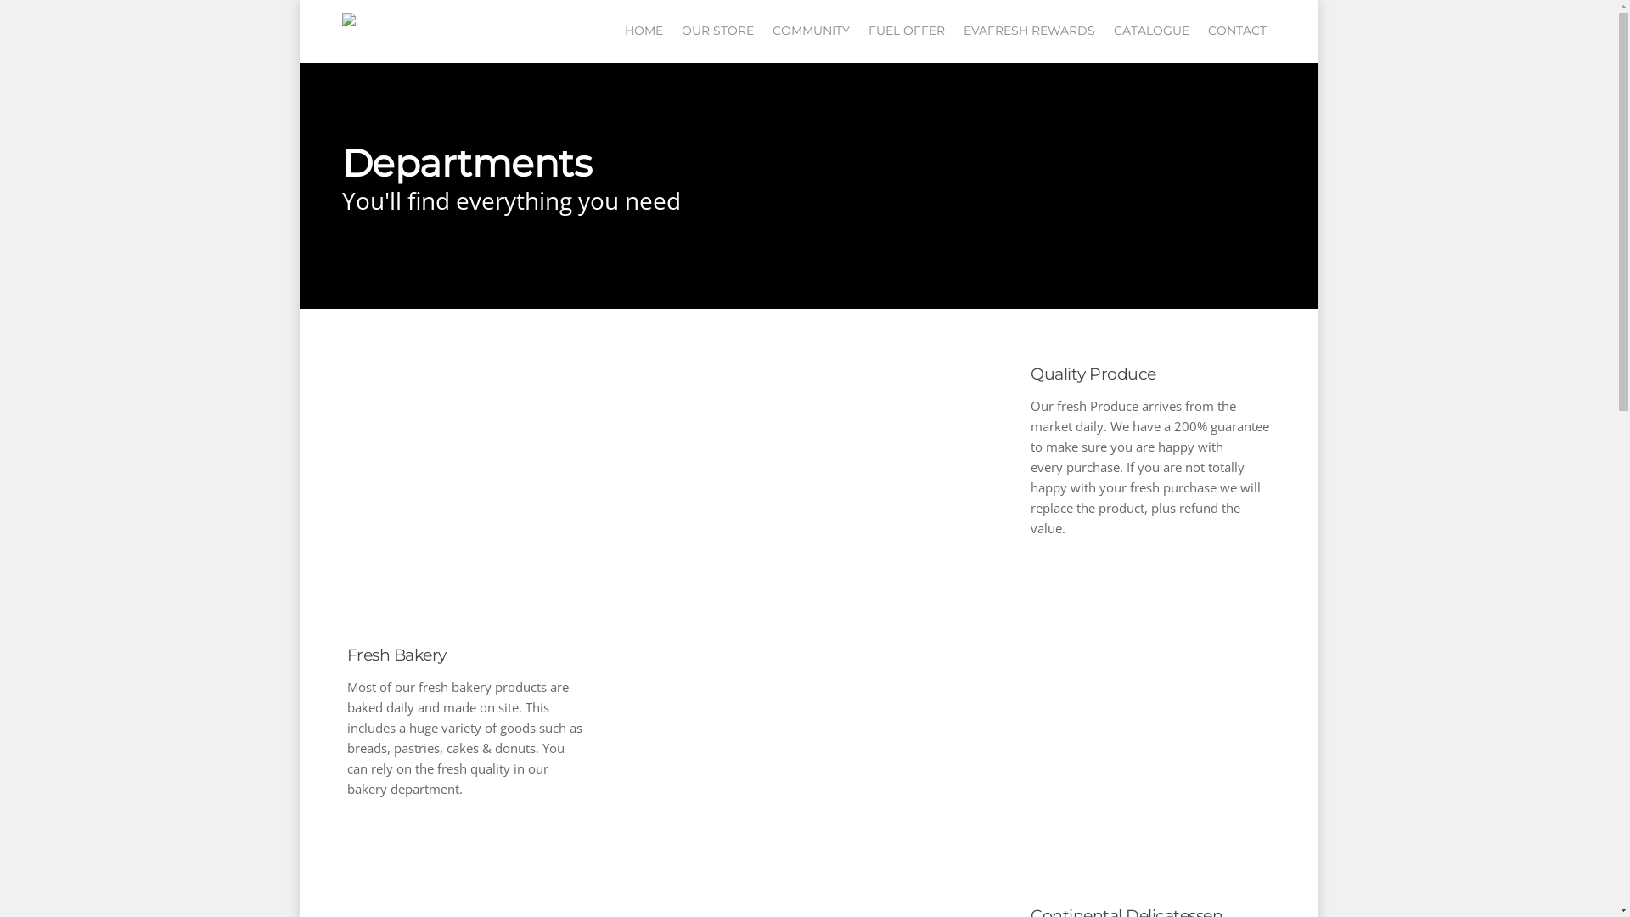  Describe the element at coordinates (906, 37) in the screenshot. I see `FUEL OFFER` at that location.